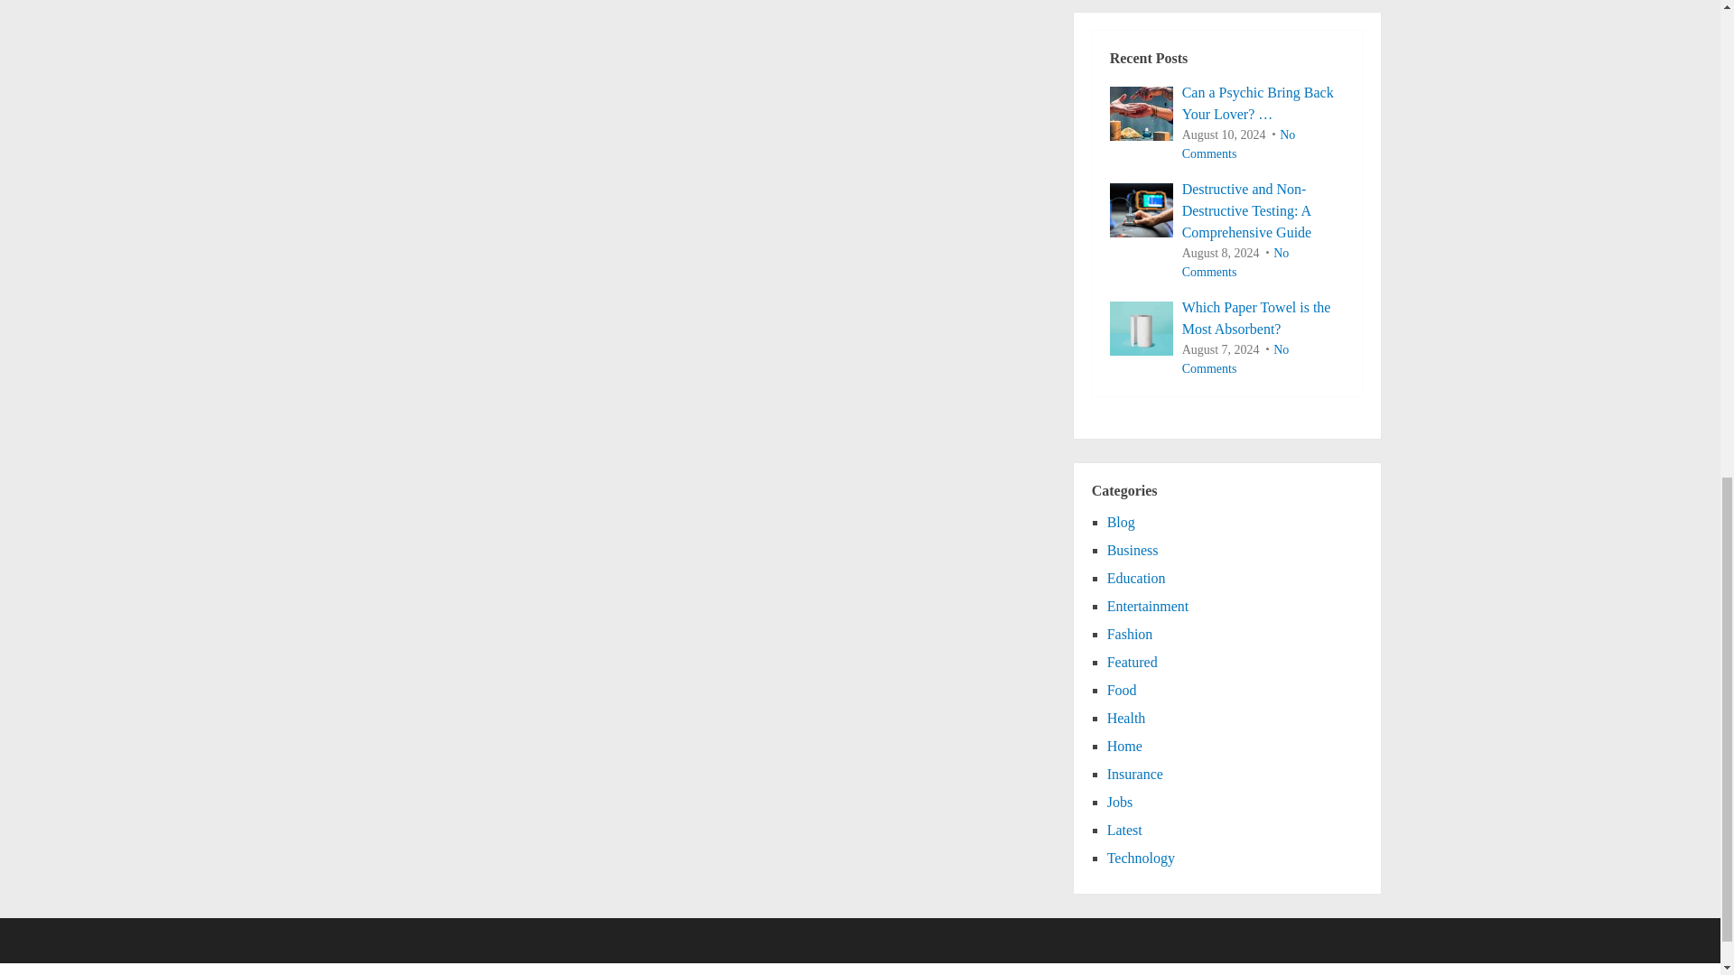 This screenshot has width=1734, height=975. Describe the element at coordinates (1133, 549) in the screenshot. I see `Business` at that location.